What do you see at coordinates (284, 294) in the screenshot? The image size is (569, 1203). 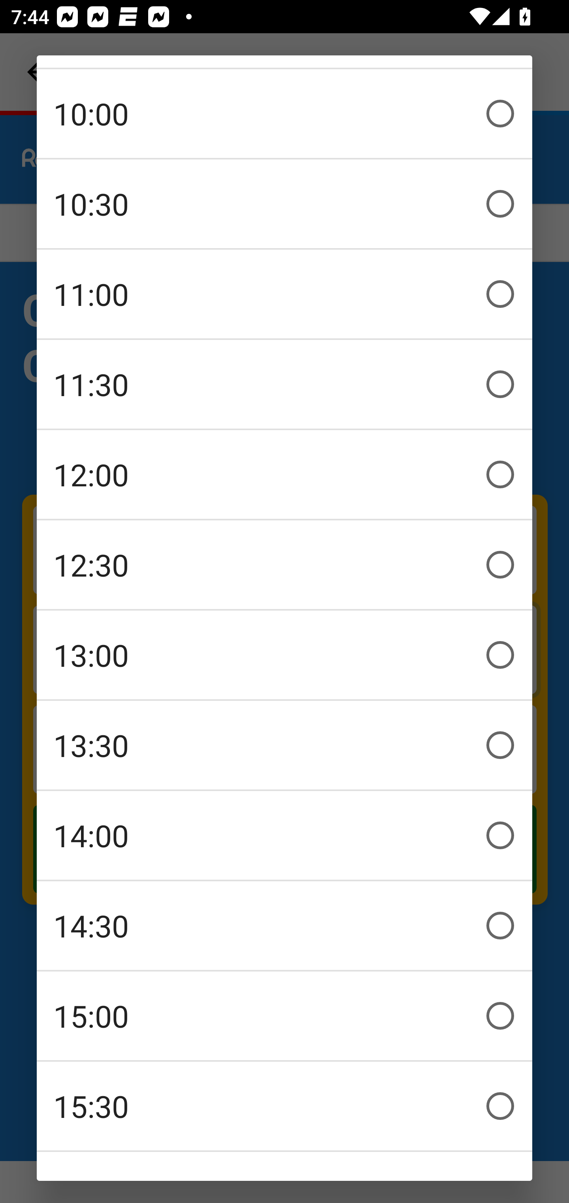 I see `11:00` at bounding box center [284, 294].